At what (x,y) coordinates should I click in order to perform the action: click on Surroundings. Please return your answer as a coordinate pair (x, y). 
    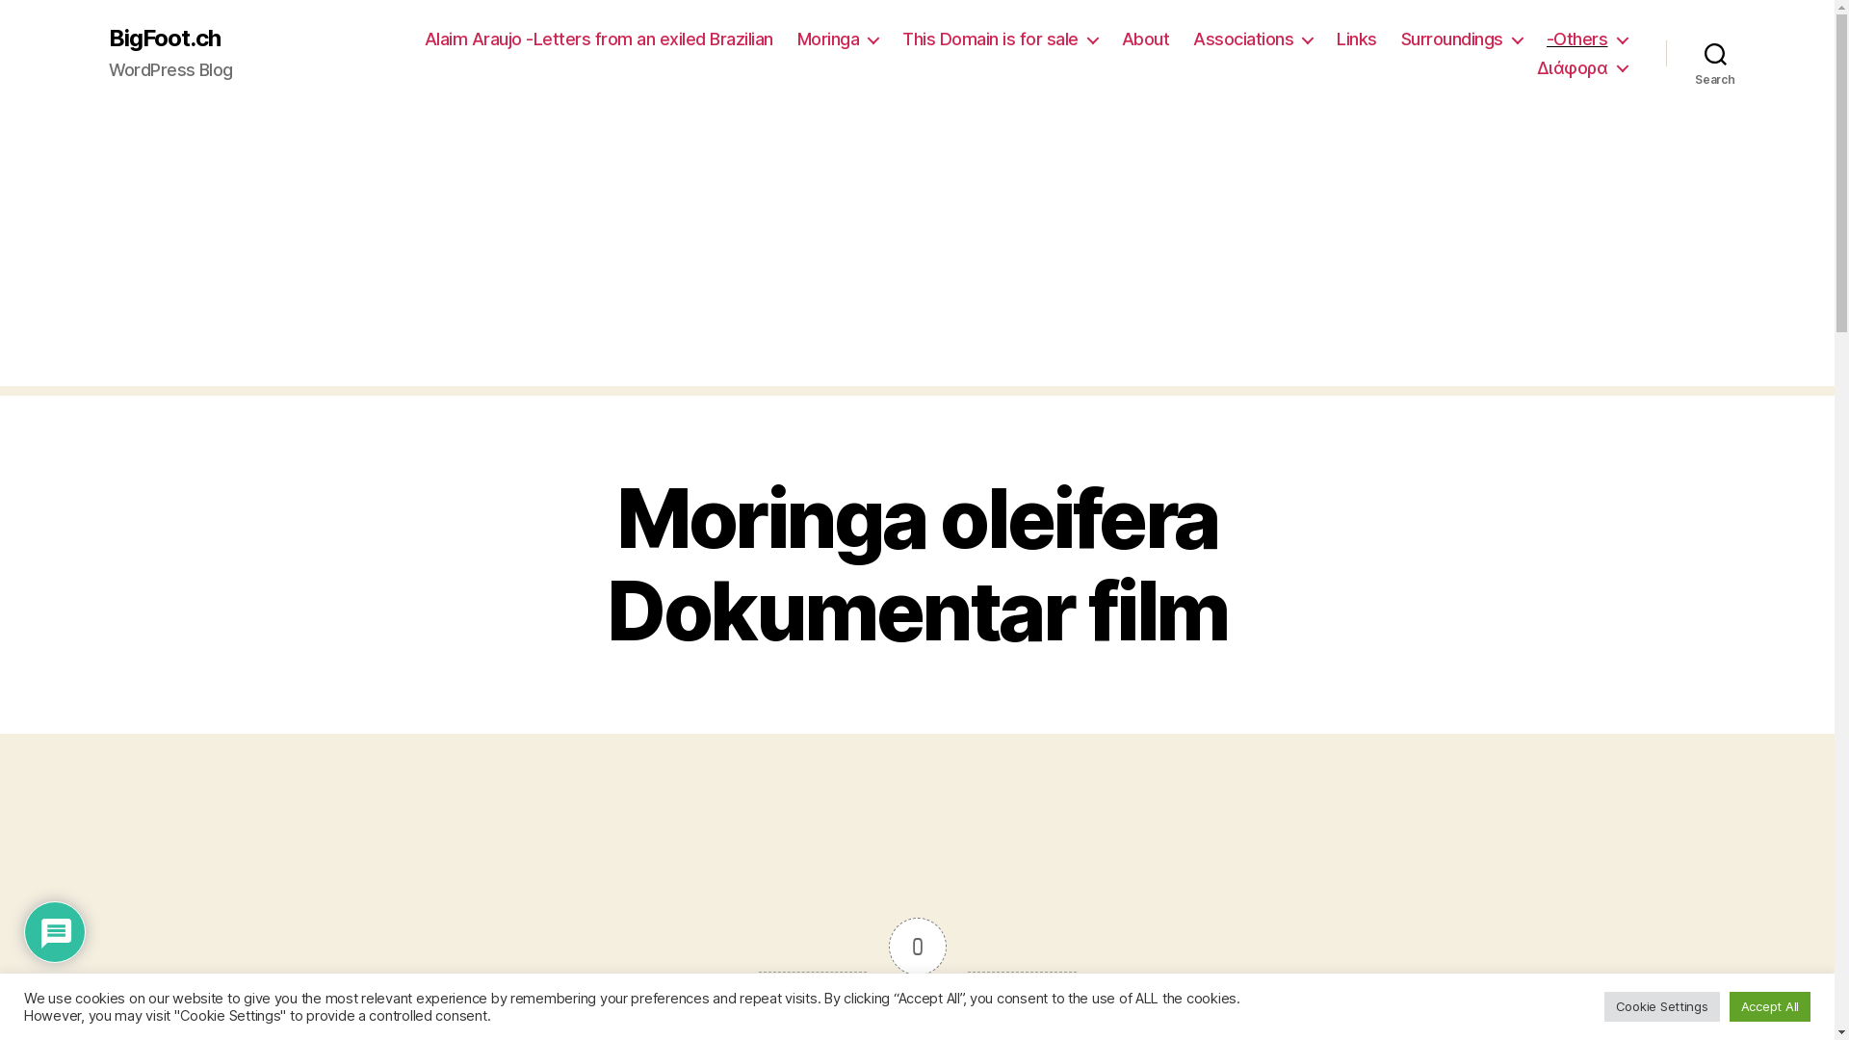
    Looking at the image, I should click on (1462, 39).